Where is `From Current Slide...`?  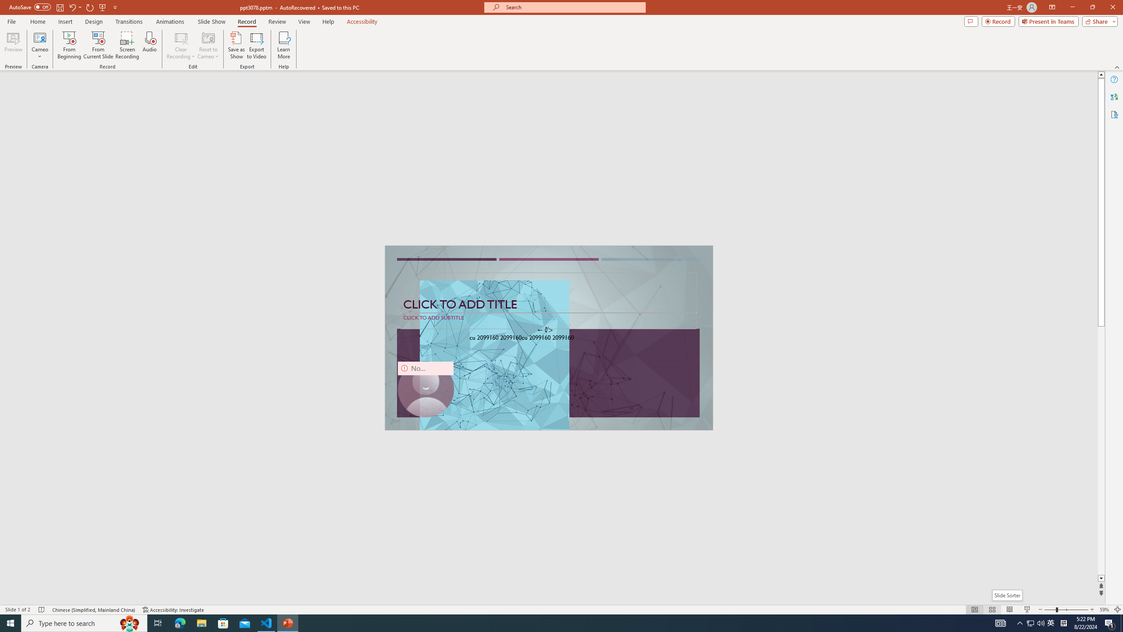 From Current Slide... is located at coordinates (98, 45).